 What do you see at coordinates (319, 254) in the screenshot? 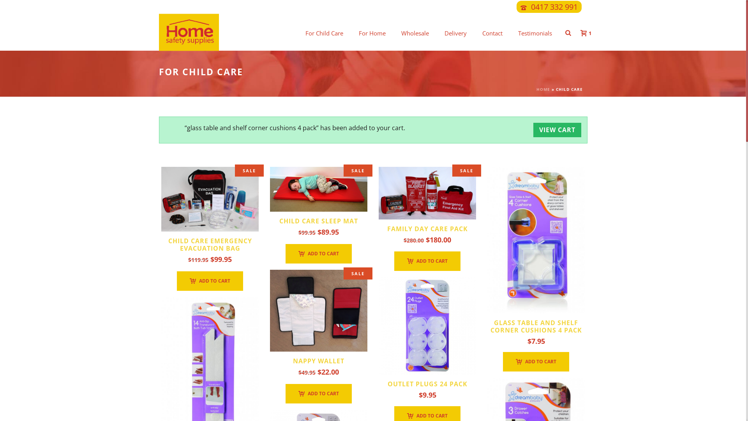
I see `ADD TO CART` at bounding box center [319, 254].